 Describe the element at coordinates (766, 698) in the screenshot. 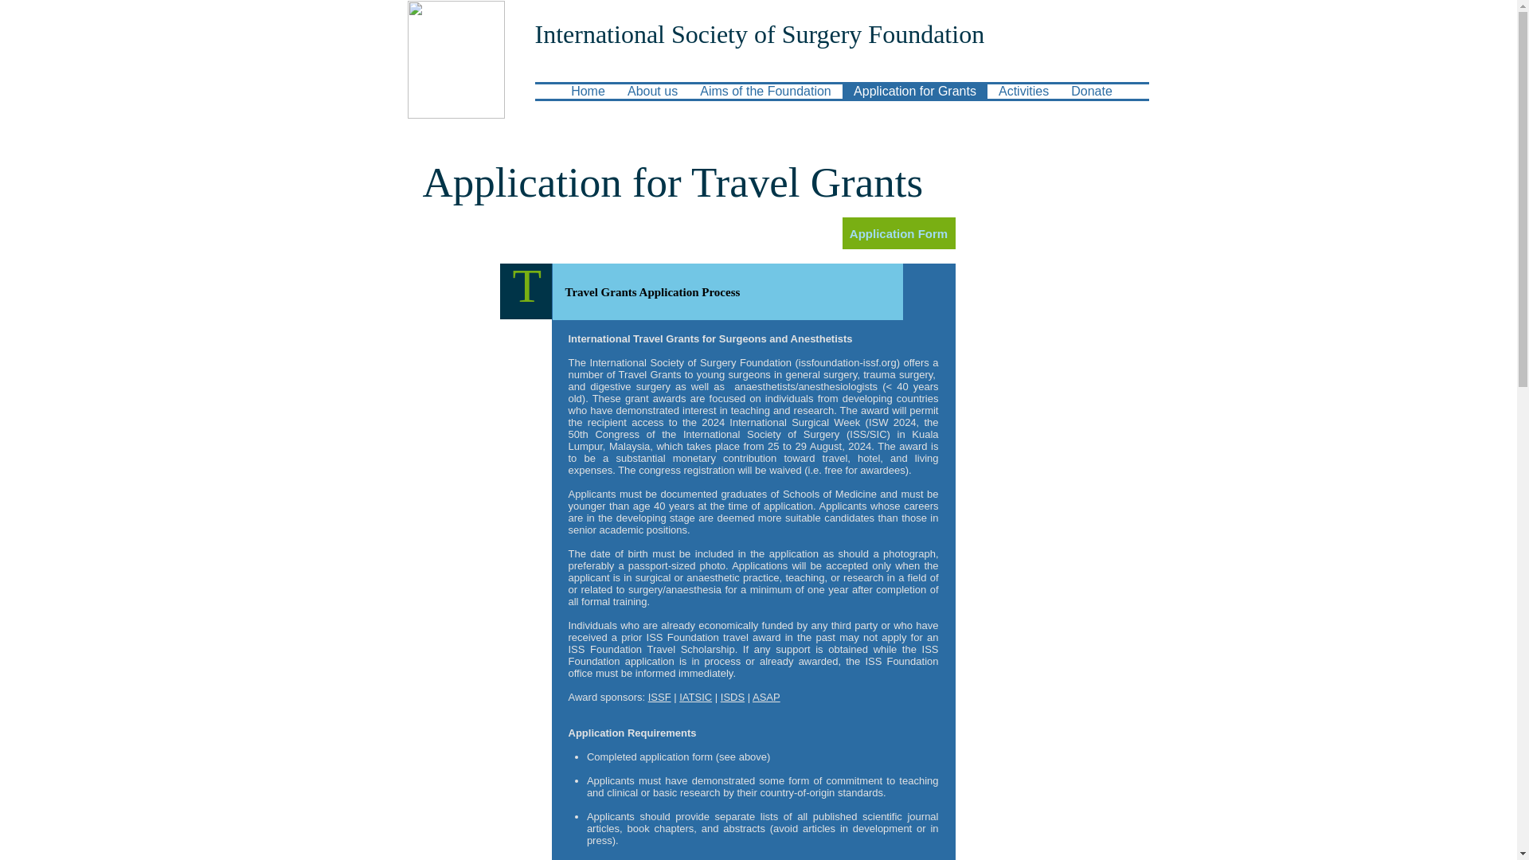

I see `ASAP` at that location.